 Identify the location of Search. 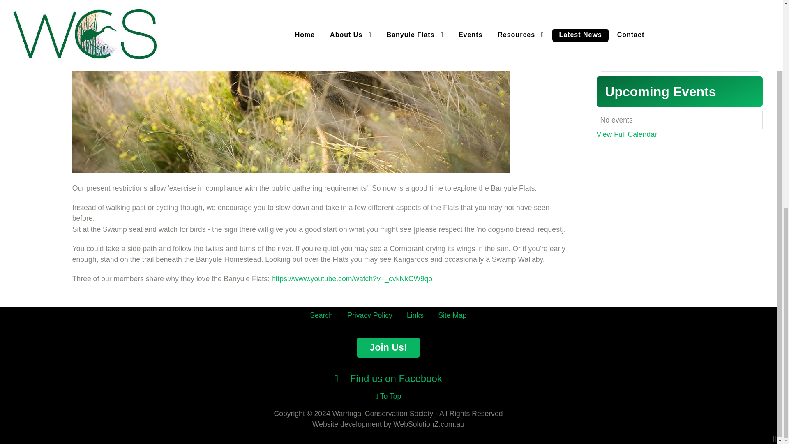
(321, 315).